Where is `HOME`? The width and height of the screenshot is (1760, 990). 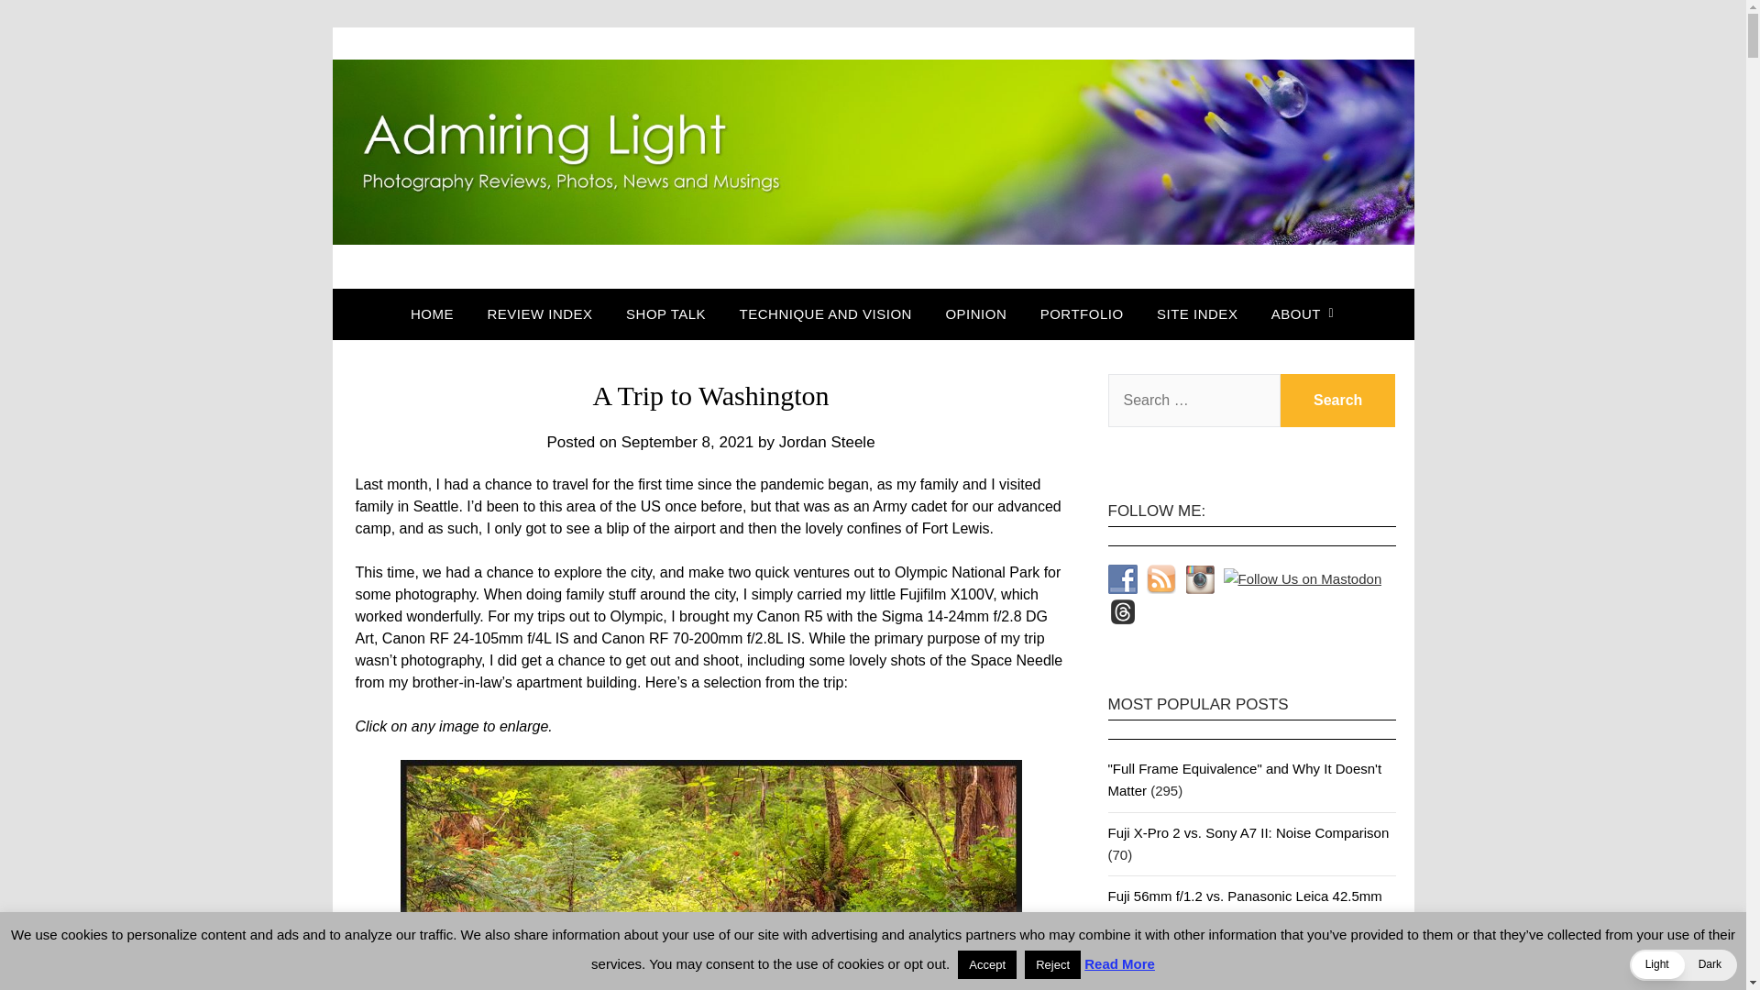
HOME is located at coordinates (438, 314).